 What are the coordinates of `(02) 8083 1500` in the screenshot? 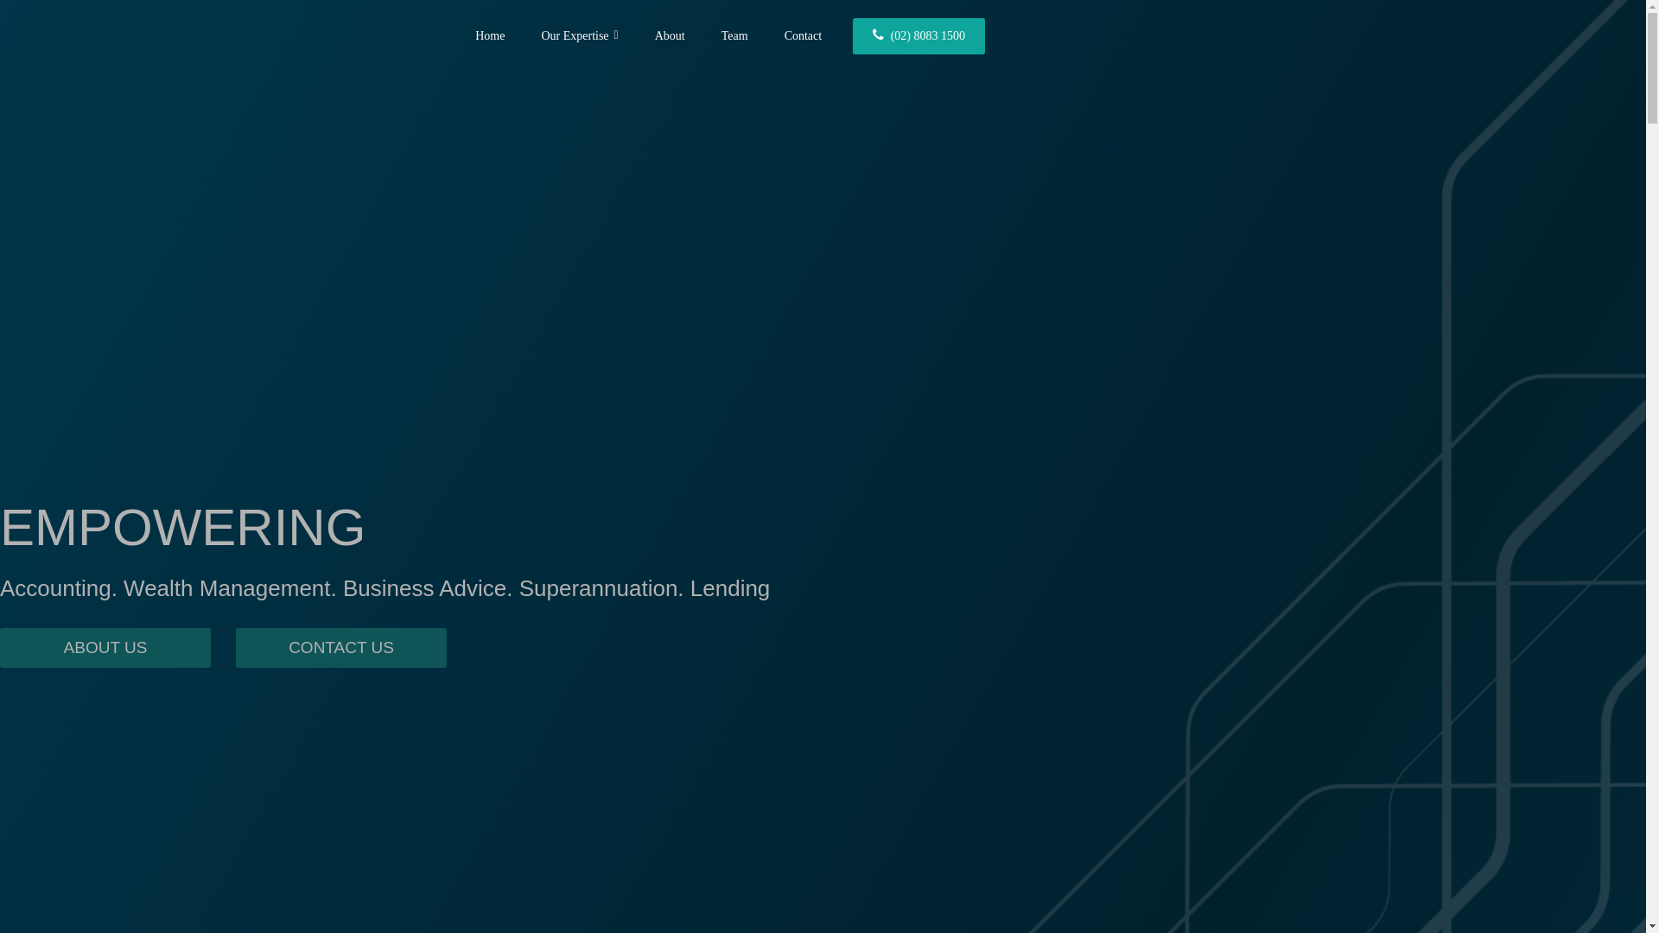 It's located at (919, 35).